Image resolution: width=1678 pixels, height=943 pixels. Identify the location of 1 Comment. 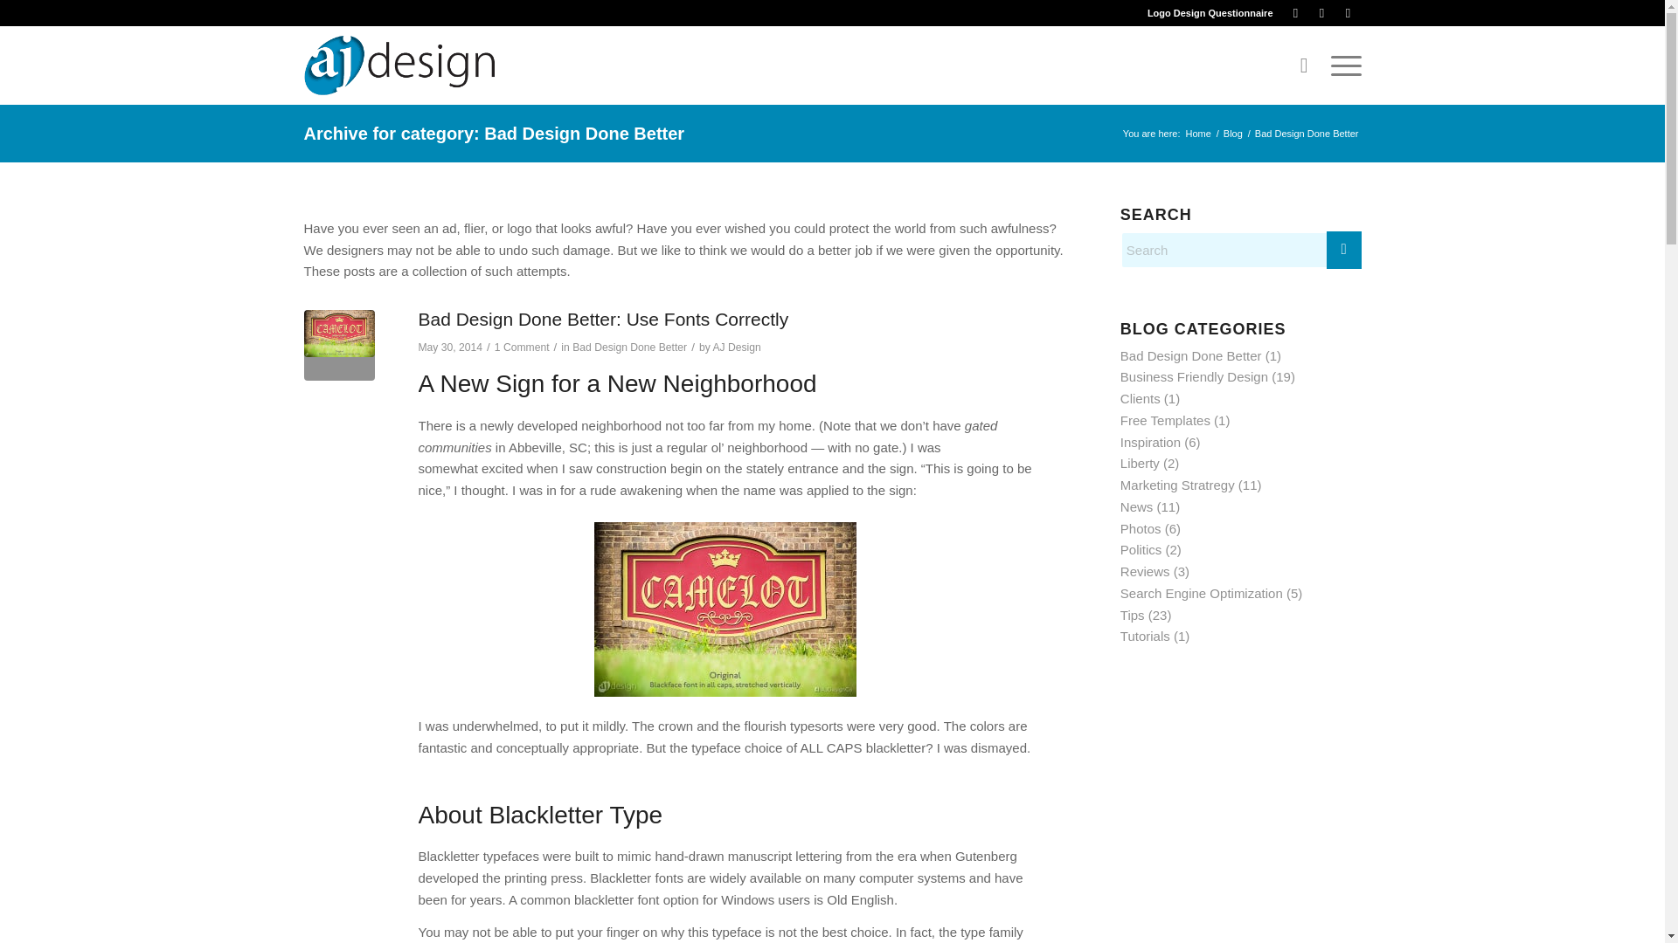
(523, 348).